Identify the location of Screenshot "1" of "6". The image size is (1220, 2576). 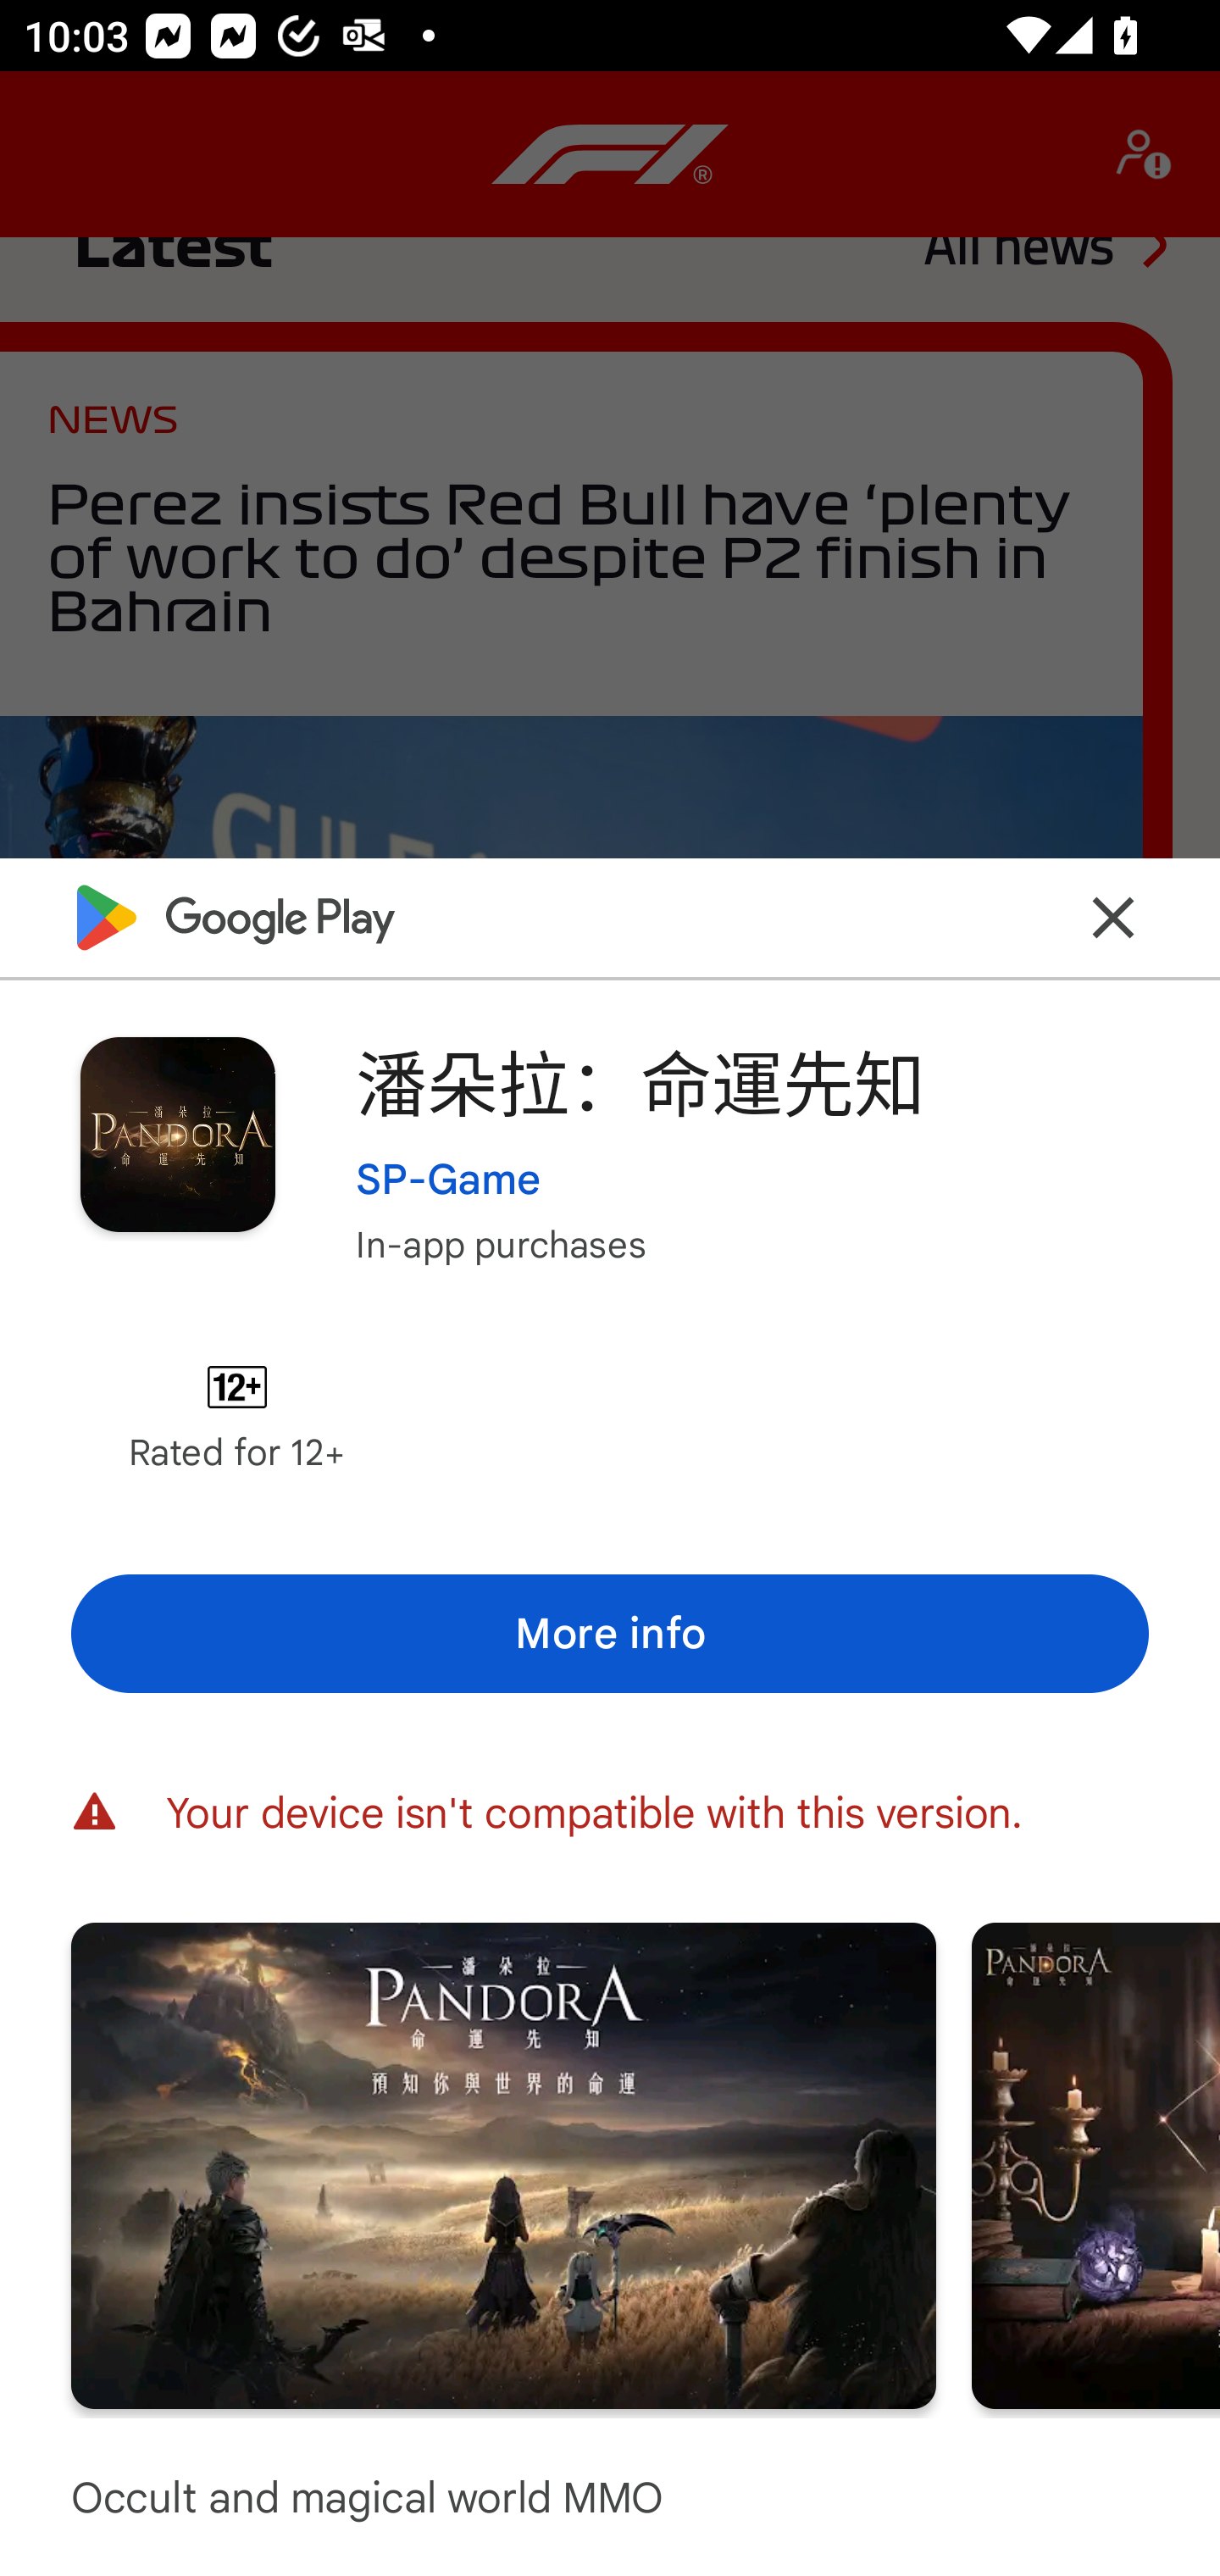
(503, 2164).